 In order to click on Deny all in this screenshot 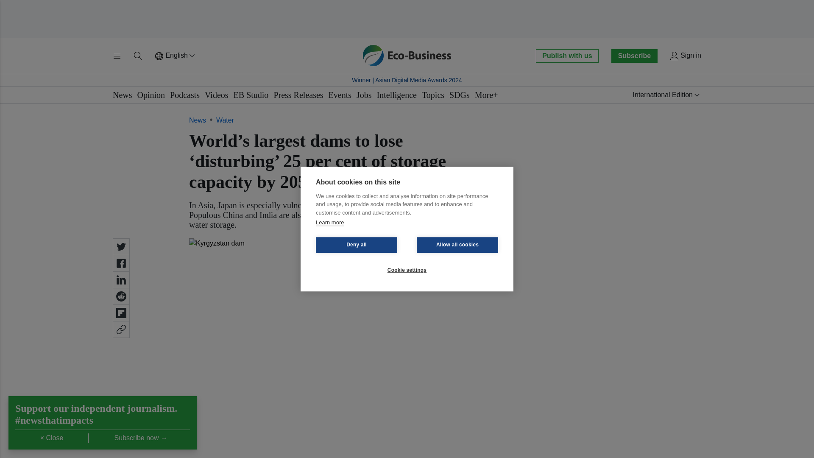, I will do `click(356, 245)`.